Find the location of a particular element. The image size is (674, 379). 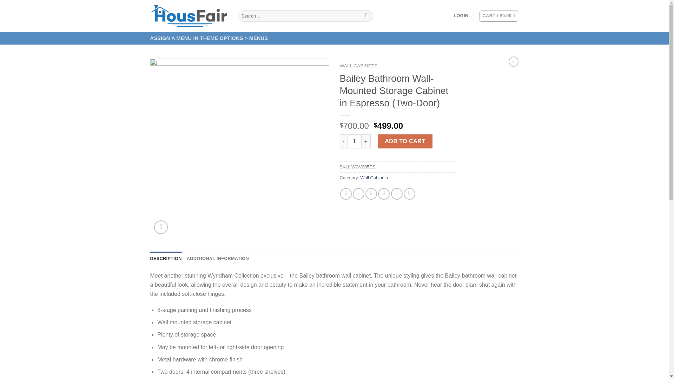

DESCRIPTION is located at coordinates (166, 259).